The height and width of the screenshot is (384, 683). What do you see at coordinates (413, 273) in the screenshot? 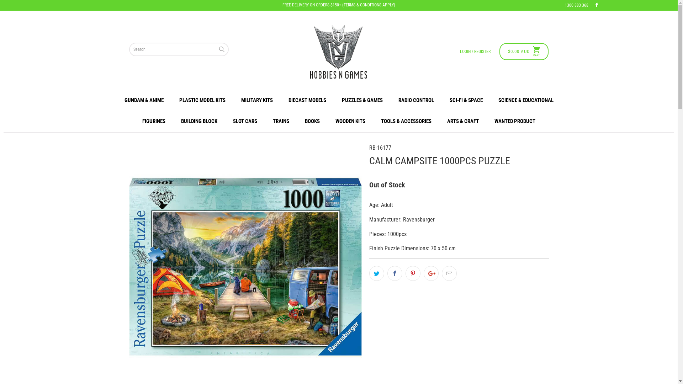
I see `Share this on Pinterest` at bounding box center [413, 273].